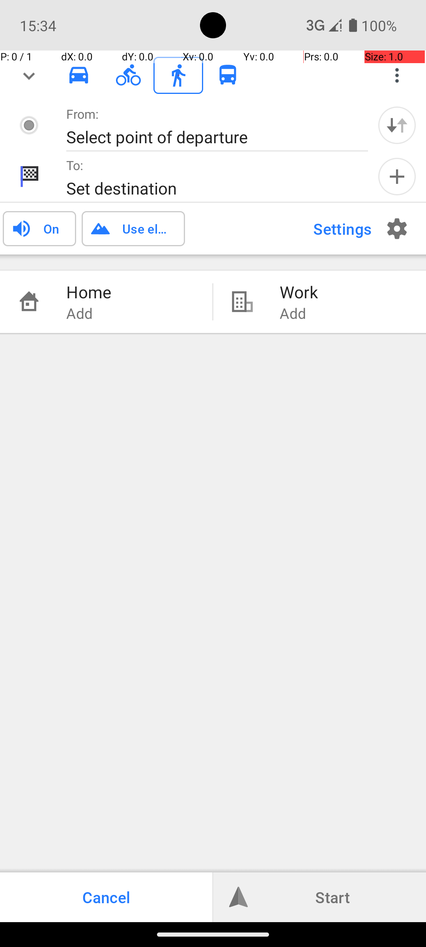 The image size is (426, 947). I want to click on Public transport, so click(228, 75).